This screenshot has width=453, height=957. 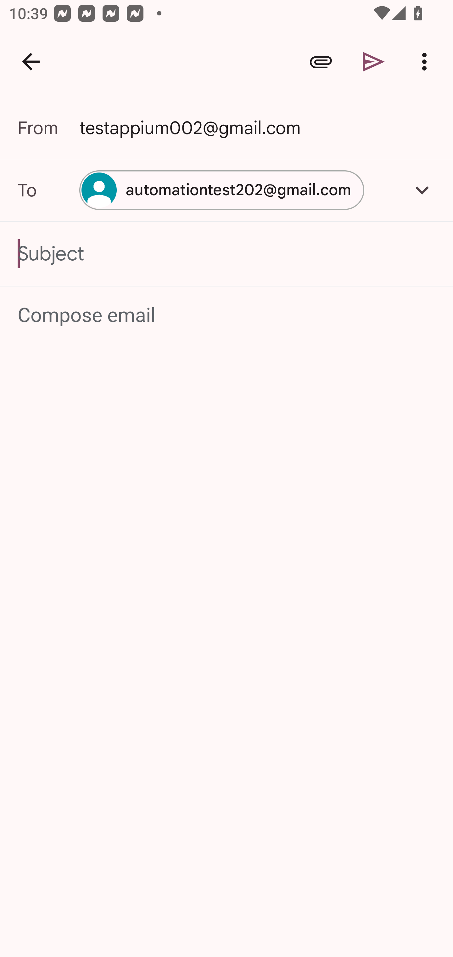 What do you see at coordinates (227, 315) in the screenshot?
I see `Compose email` at bounding box center [227, 315].